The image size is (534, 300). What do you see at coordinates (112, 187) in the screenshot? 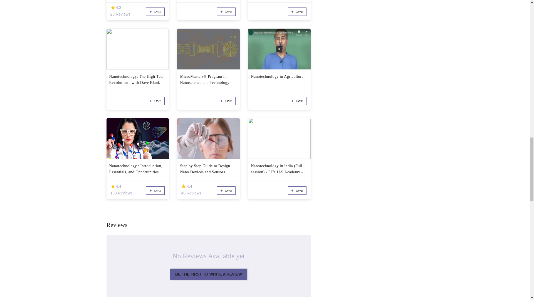
I see `4.4` at bounding box center [112, 187].